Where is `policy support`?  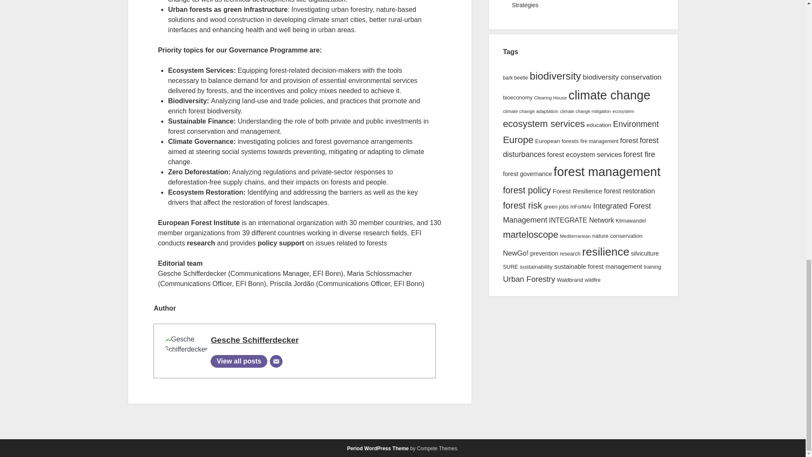 policy support is located at coordinates (280, 243).